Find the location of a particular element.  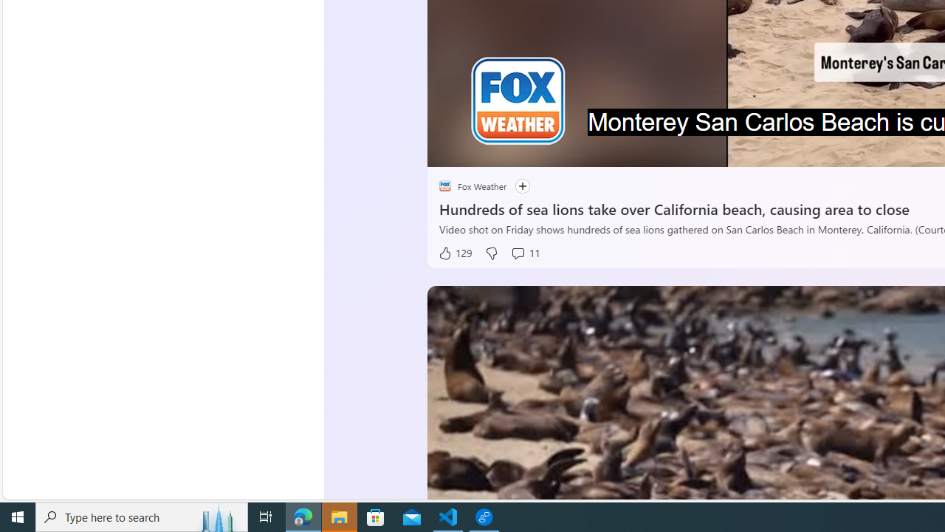

Follow is located at coordinates (515, 186).